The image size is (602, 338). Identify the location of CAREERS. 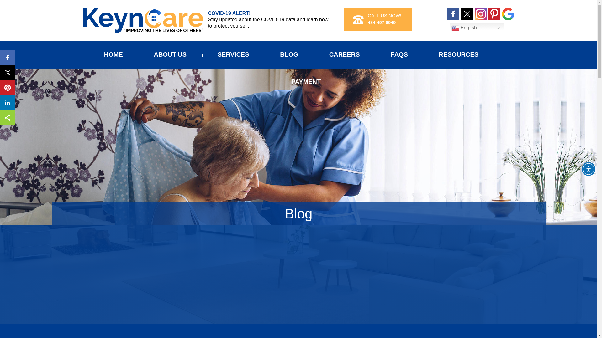
(344, 54).